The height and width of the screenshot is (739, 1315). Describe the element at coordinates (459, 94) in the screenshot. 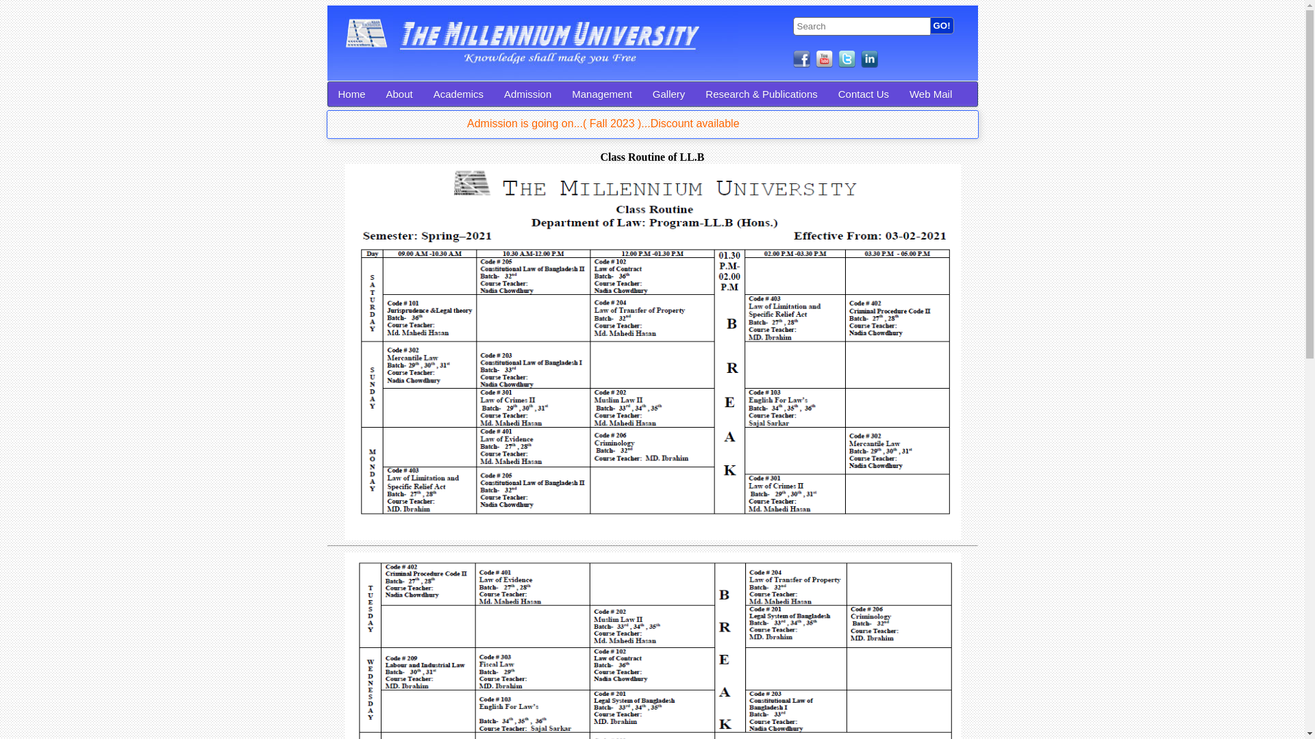

I see `Academics` at that location.